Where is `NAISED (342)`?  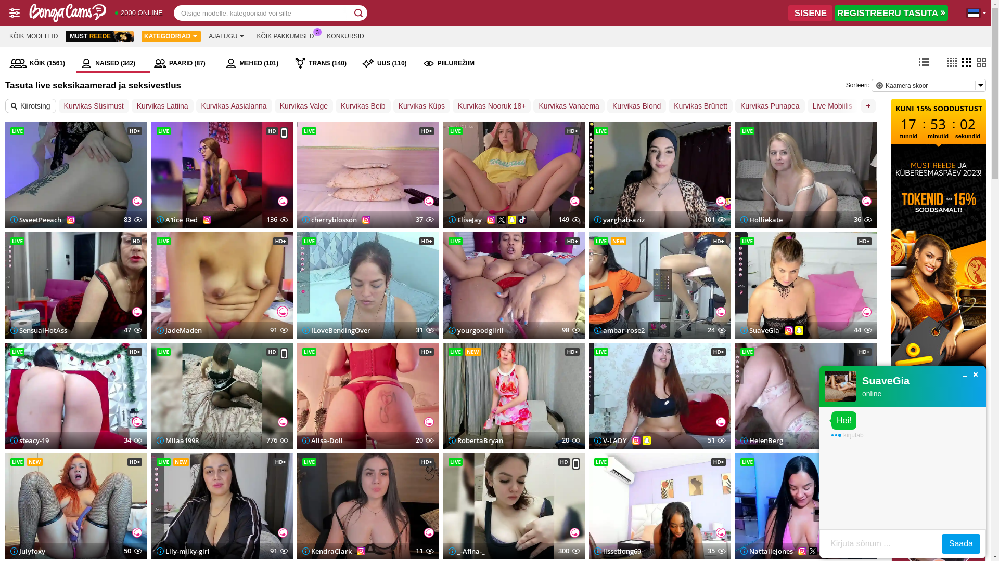
NAISED (342) is located at coordinates (113, 63).